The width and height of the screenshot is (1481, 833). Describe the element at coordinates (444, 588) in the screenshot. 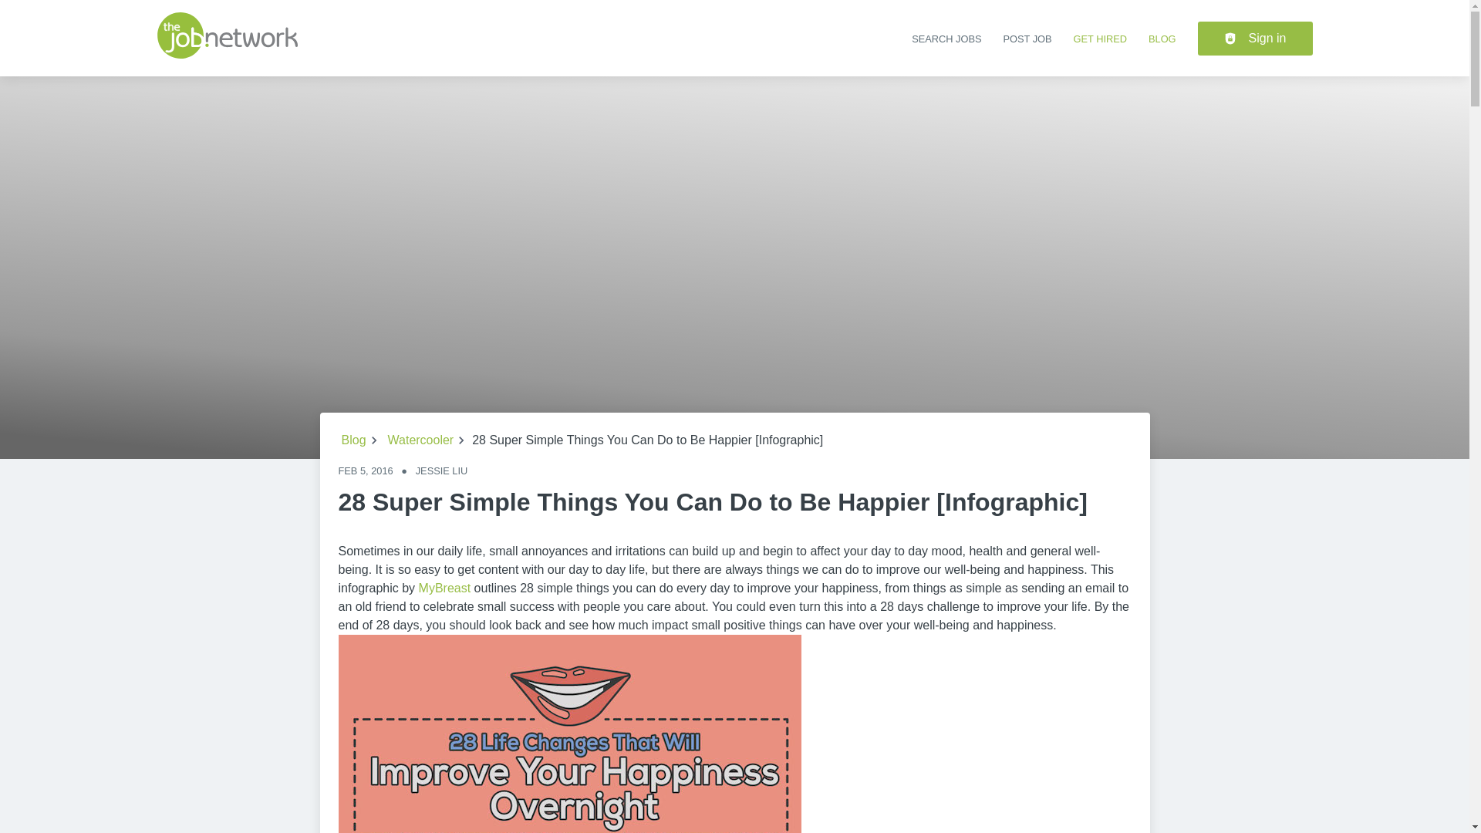

I see `MyBreast` at that location.